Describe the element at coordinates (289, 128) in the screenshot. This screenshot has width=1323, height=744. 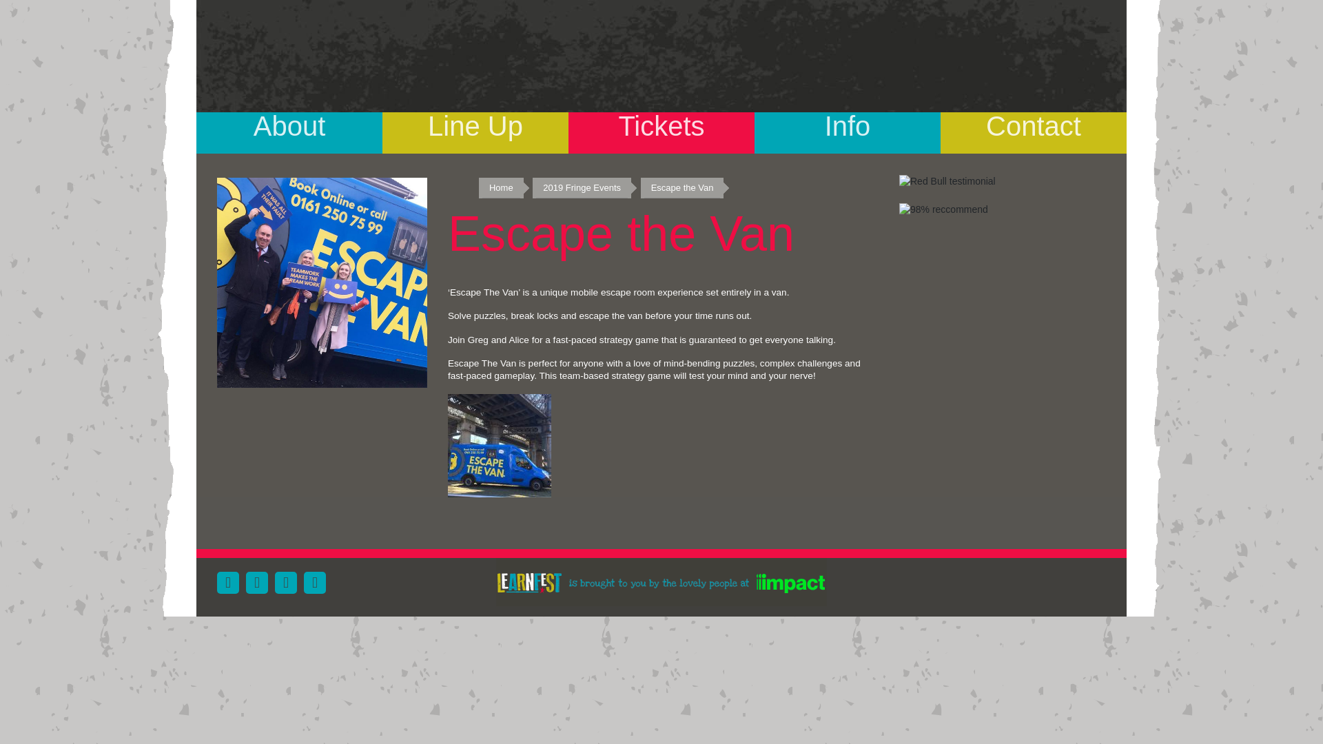
I see `About` at that location.